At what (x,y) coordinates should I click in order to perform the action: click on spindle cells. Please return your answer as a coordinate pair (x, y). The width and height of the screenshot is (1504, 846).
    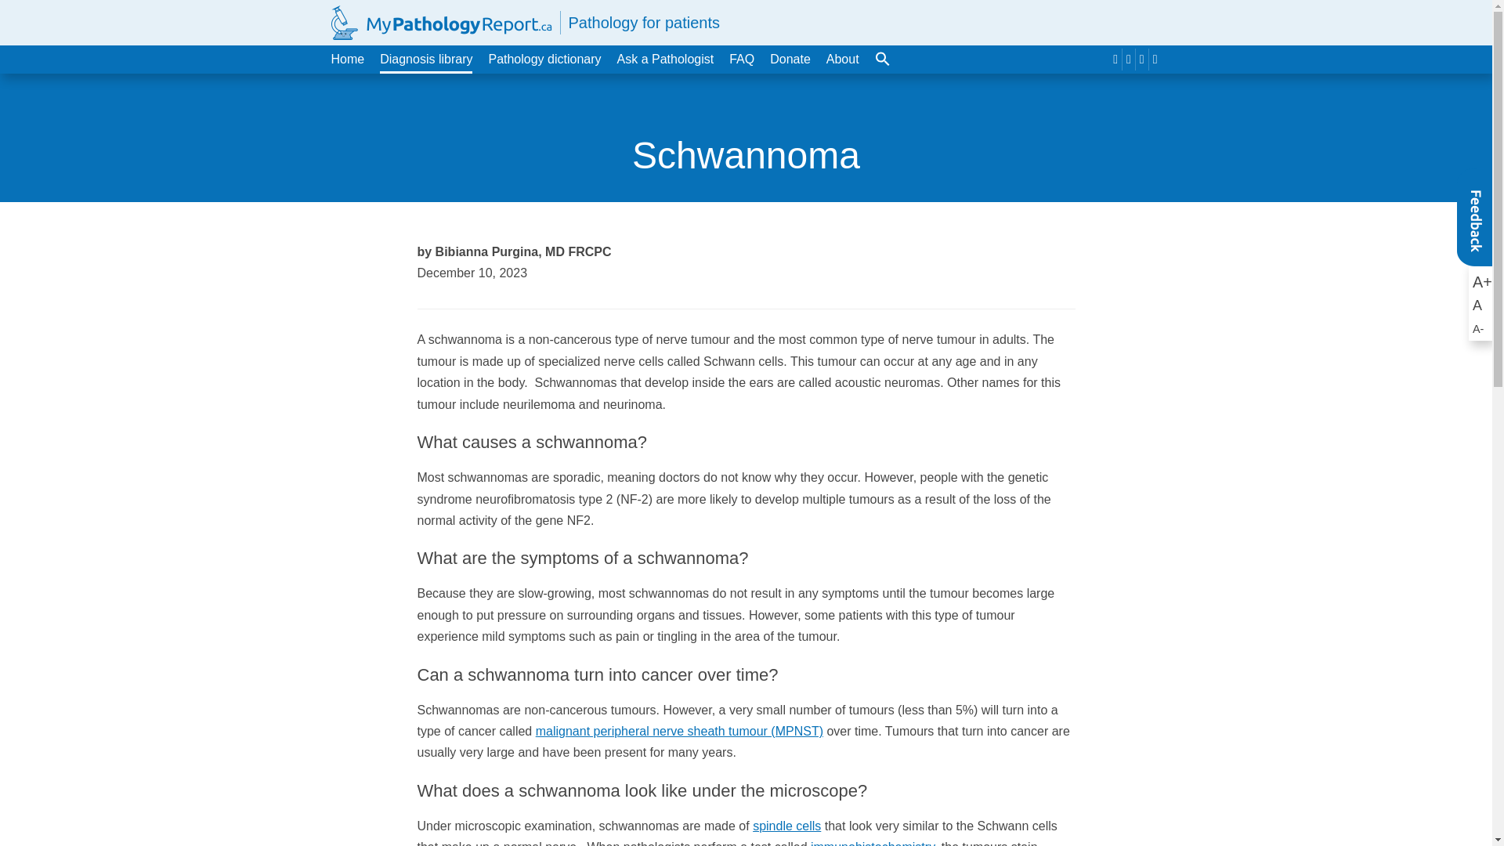
    Looking at the image, I should click on (786, 826).